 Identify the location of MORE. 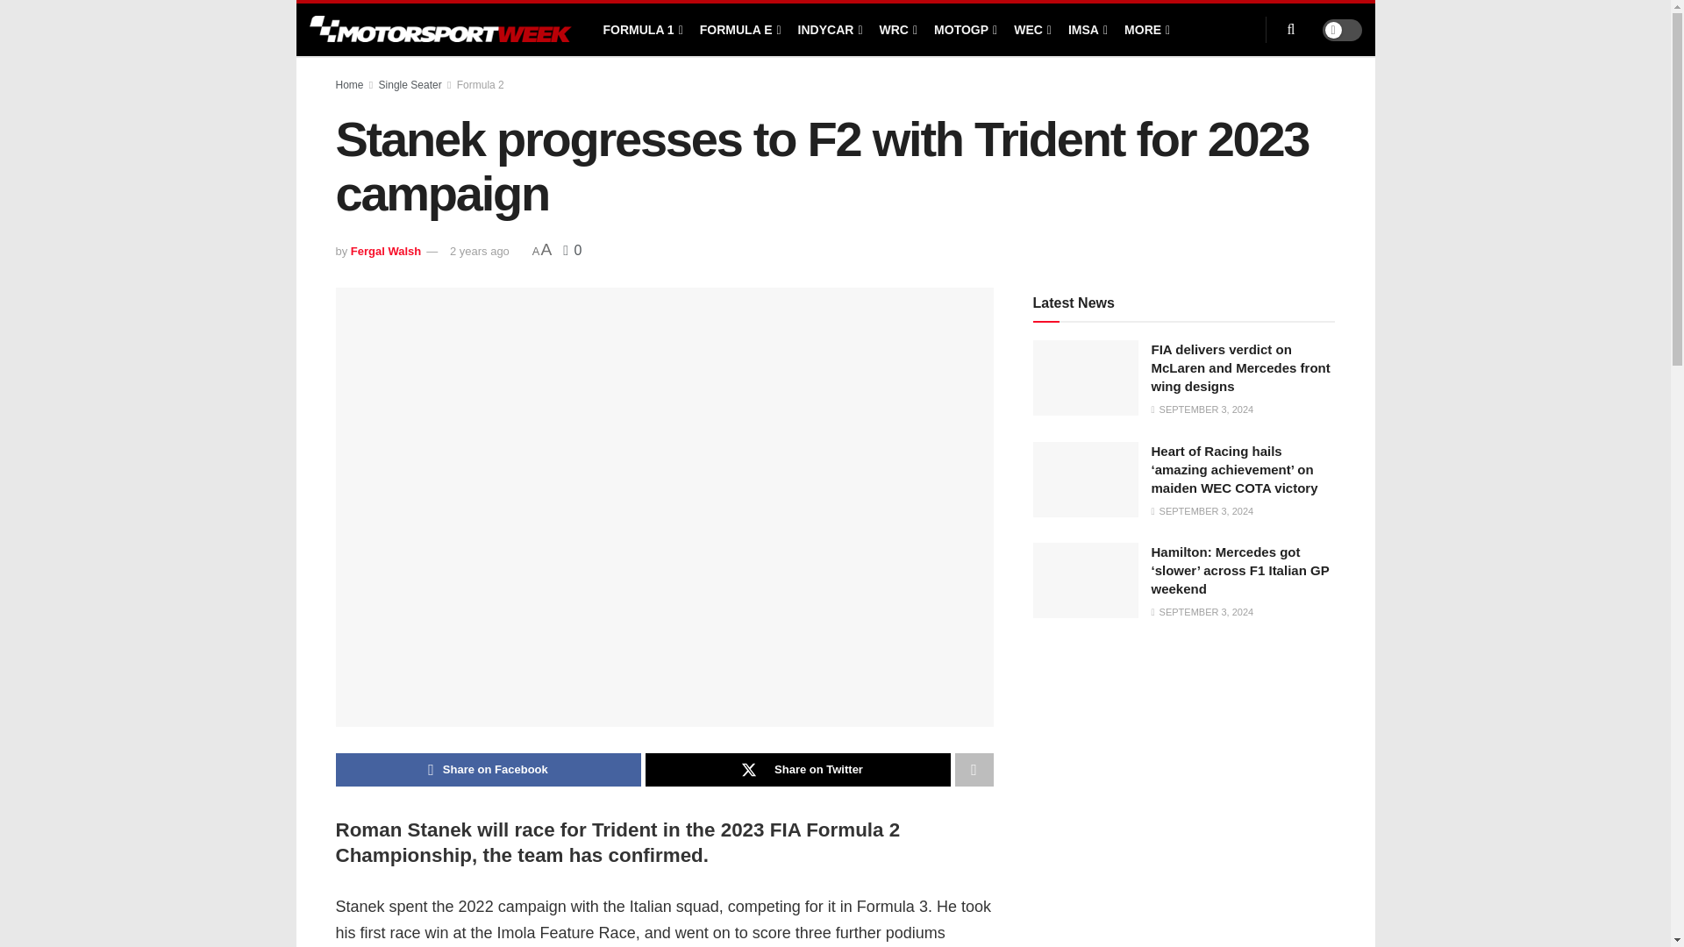
(1145, 30).